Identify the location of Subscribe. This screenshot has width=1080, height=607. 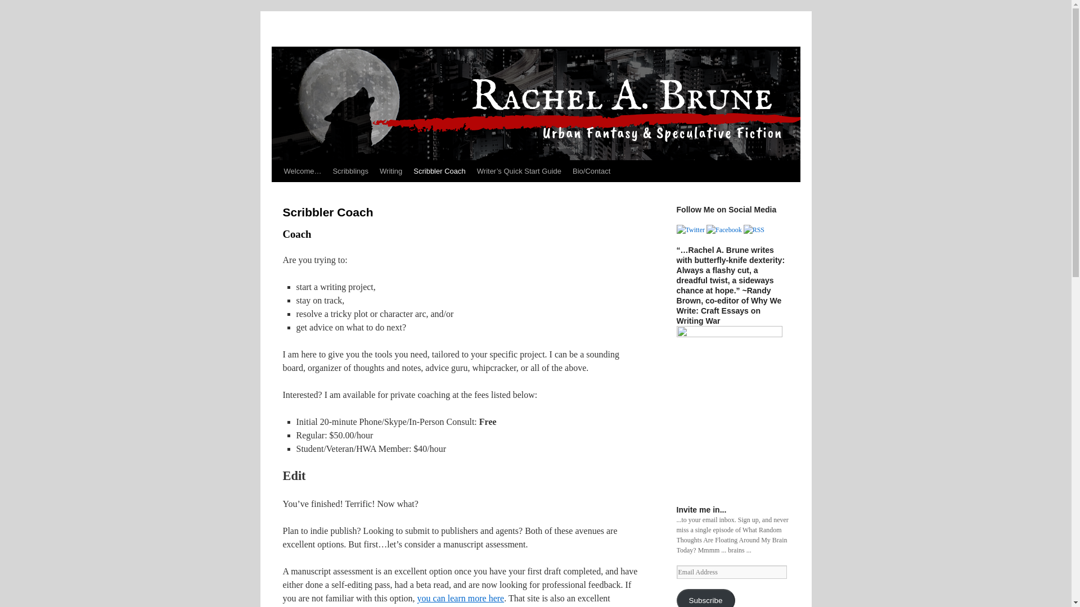
(705, 598).